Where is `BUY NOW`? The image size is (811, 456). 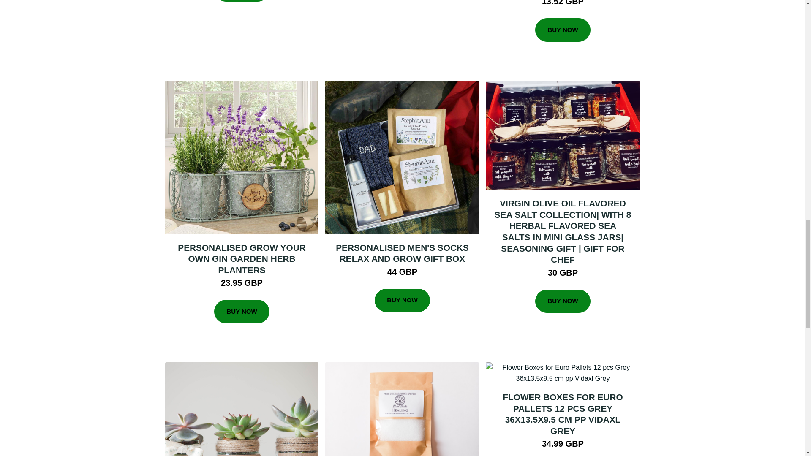
BUY NOW is located at coordinates (242, 1).